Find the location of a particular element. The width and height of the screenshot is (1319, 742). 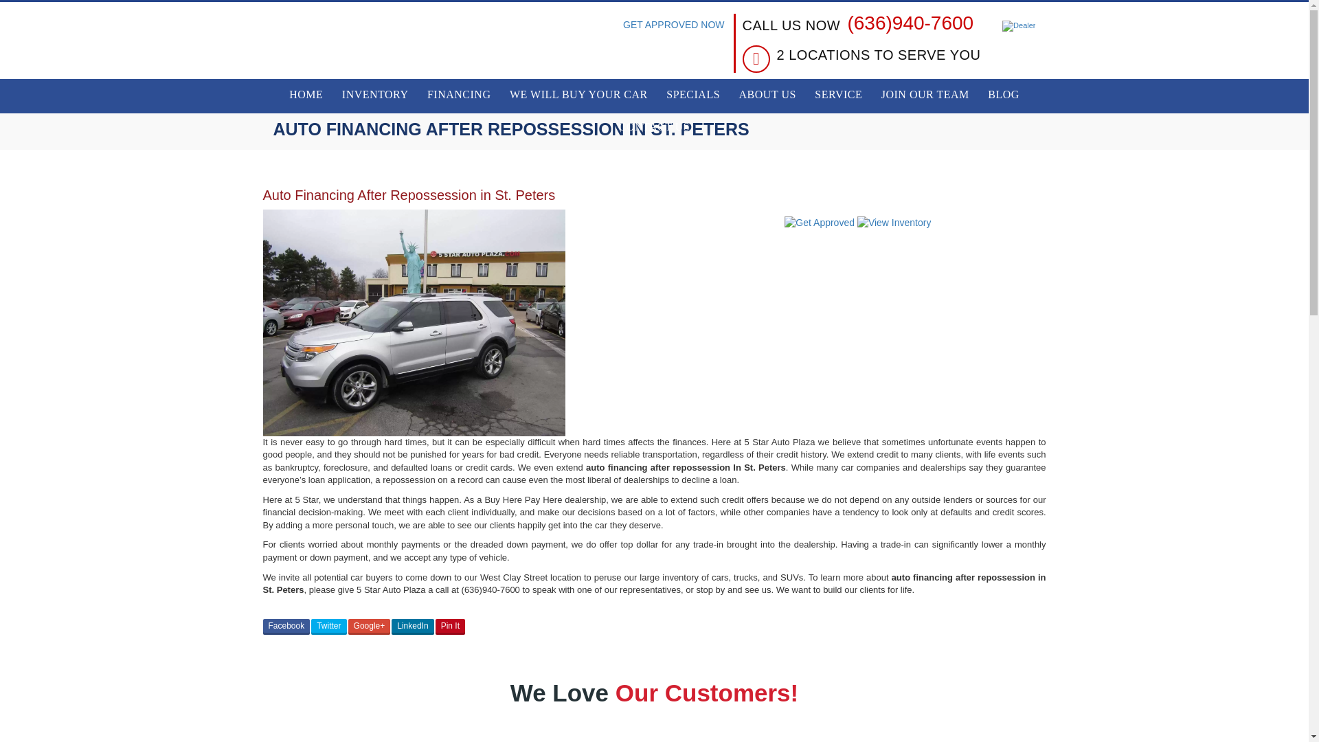

CONTACT US is located at coordinates (654, 128).